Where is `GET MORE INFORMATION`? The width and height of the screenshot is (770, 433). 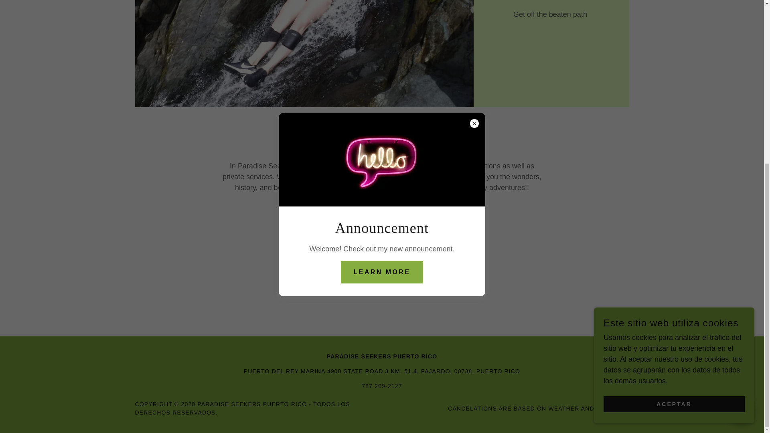
GET MORE INFORMATION is located at coordinates (382, 214).